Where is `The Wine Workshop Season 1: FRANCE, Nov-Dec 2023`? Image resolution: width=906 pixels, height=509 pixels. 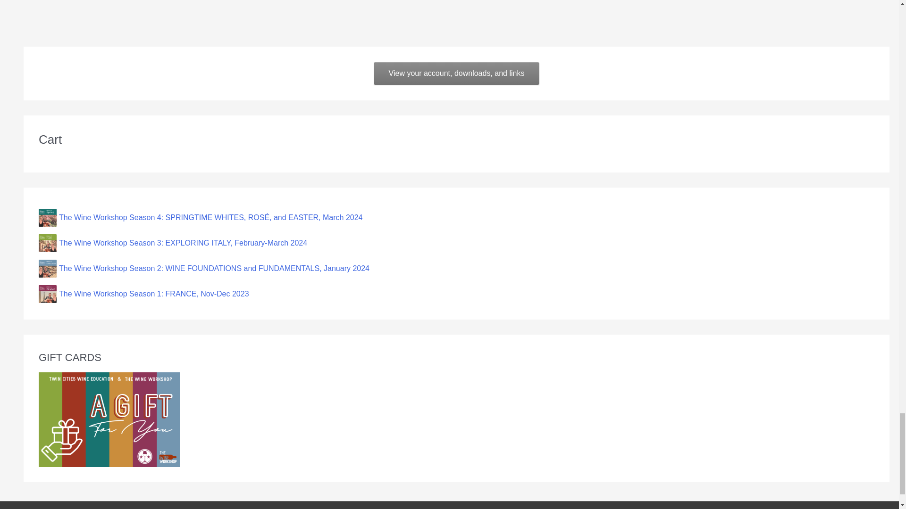 The Wine Workshop Season 1: FRANCE, Nov-Dec 2023 is located at coordinates (456, 294).